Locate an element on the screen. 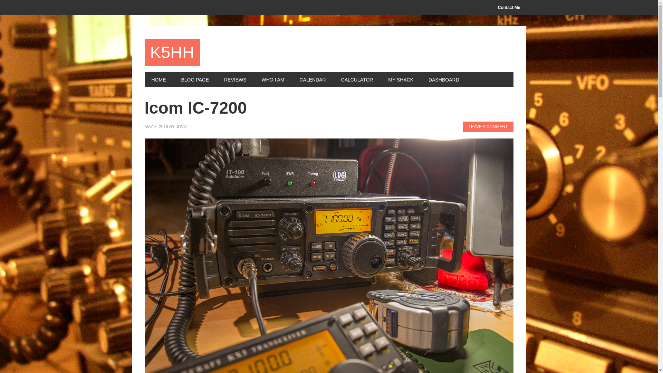 The width and height of the screenshot is (663, 373). WHO I AM is located at coordinates (273, 79).